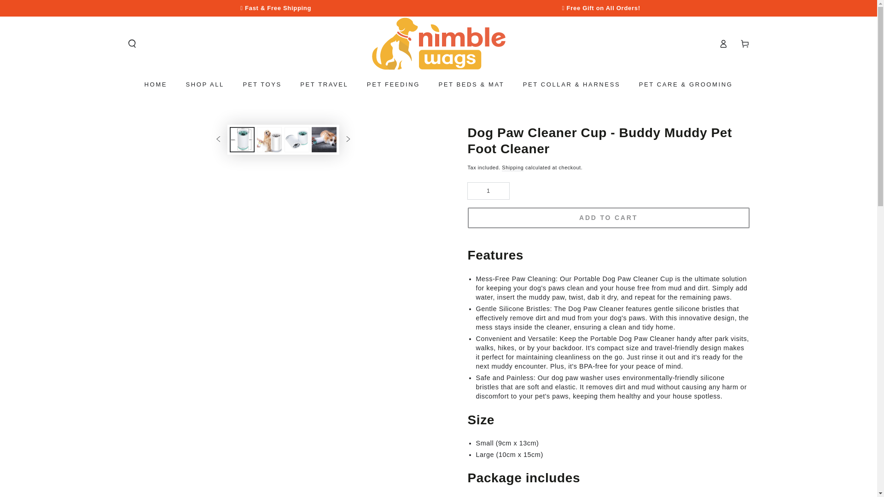 Image resolution: width=884 pixels, height=497 pixels. I want to click on PET FEEDING, so click(393, 85).